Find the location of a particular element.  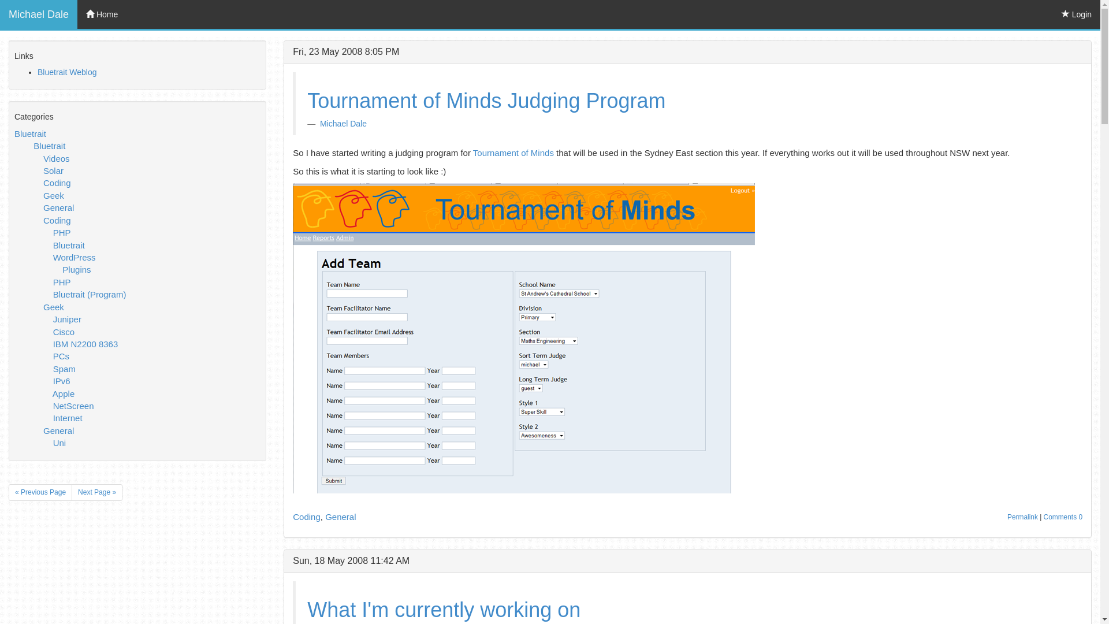

Coding is located at coordinates (57, 221).